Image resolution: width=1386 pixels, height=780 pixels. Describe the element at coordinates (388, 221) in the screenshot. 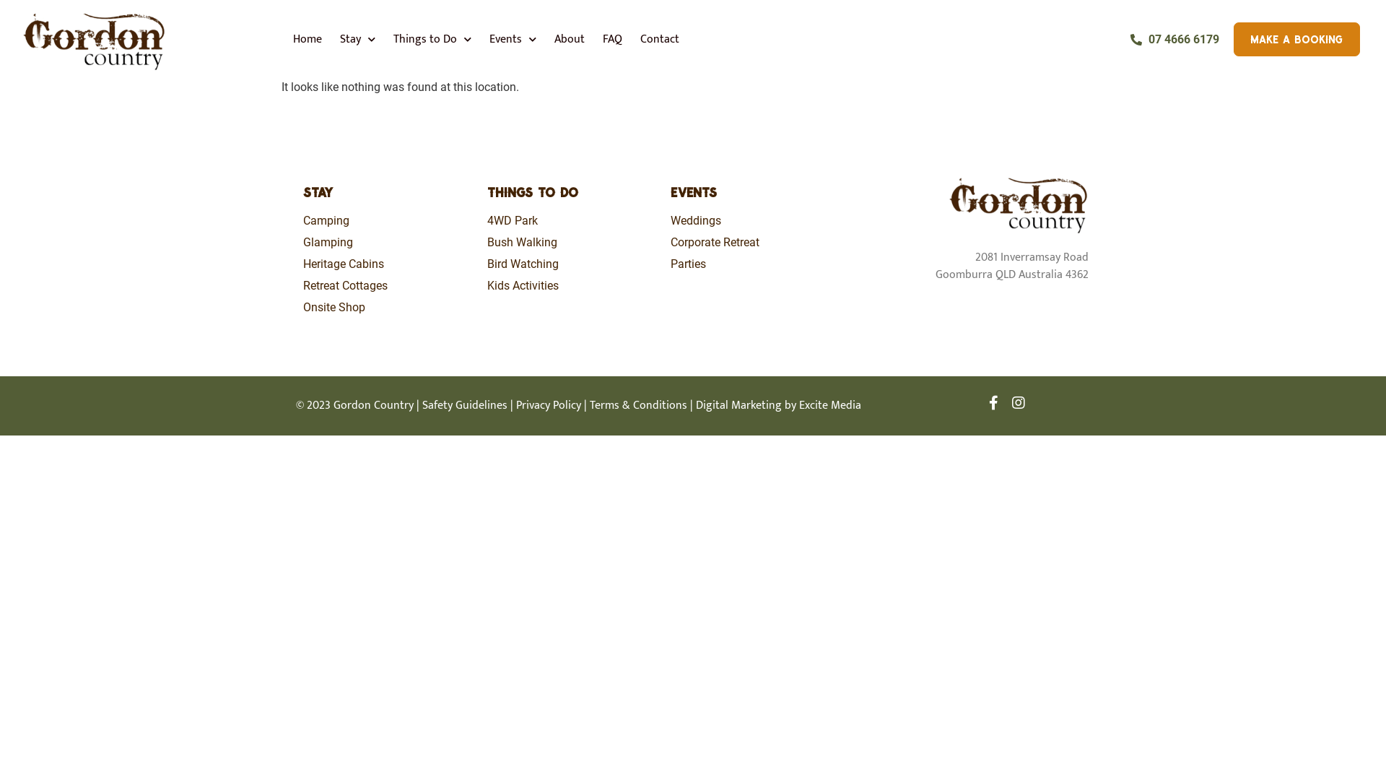

I see `Camping` at that location.